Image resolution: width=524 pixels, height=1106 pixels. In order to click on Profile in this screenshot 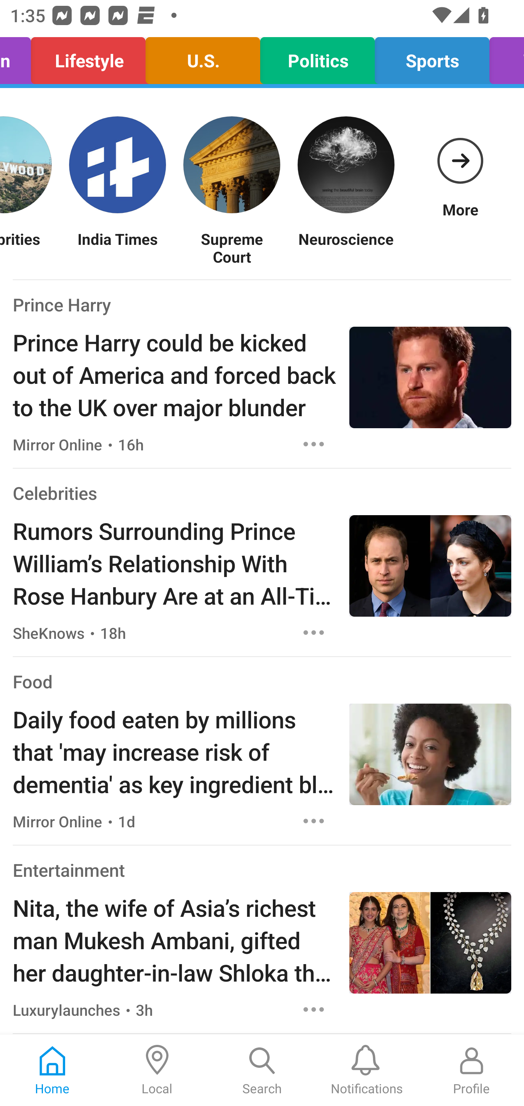, I will do `click(472, 1070)`.